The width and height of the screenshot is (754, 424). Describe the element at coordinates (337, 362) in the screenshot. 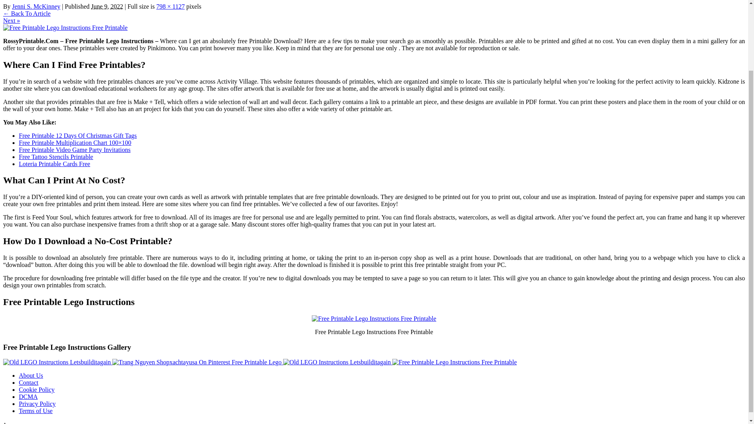

I see `Old LEGO Instructions Letsbuilditagain` at that location.